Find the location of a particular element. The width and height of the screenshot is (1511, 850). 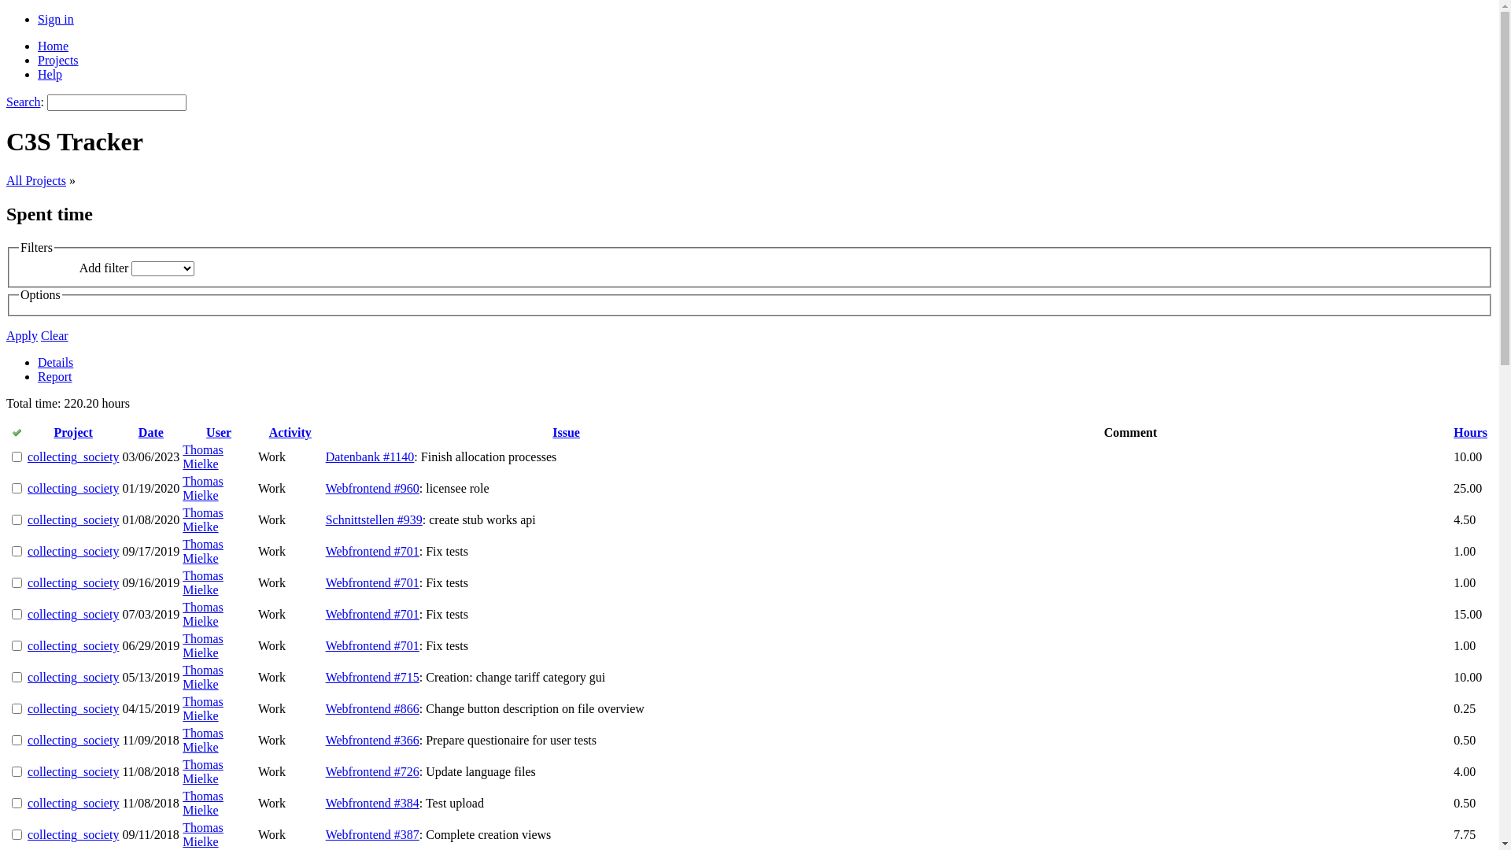

Thomas Mielke is located at coordinates (203, 582).